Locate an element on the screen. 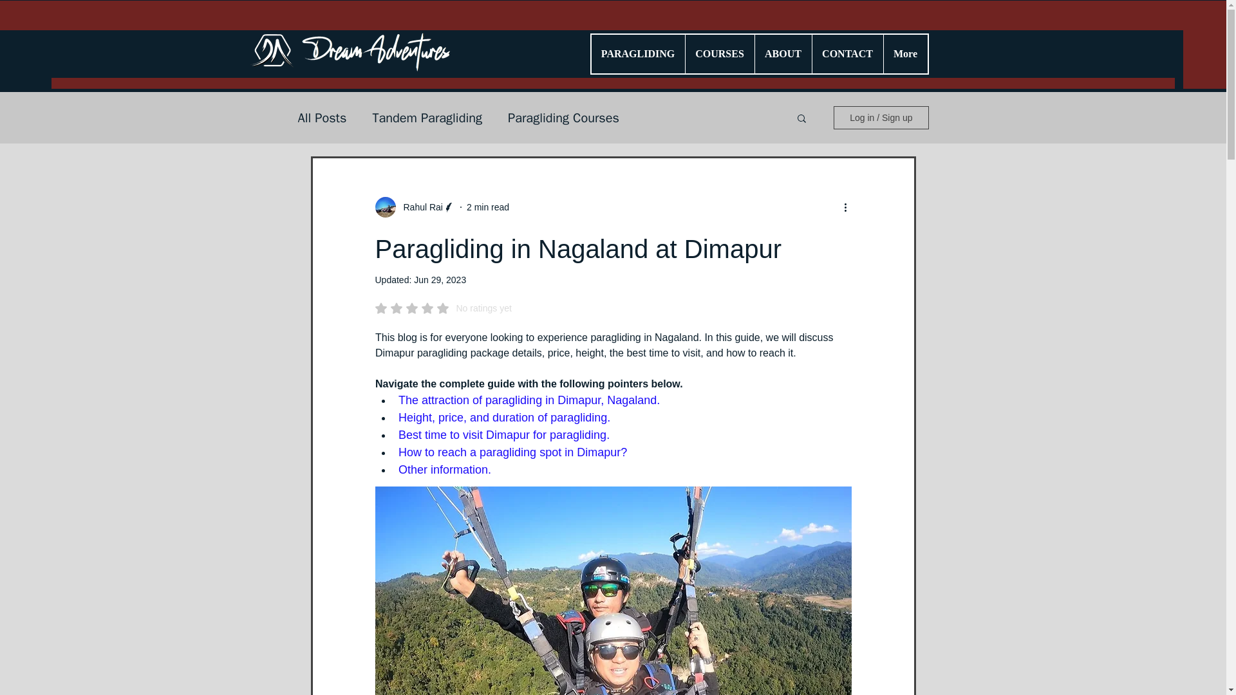  Jun 29, 2023 is located at coordinates (440, 279).